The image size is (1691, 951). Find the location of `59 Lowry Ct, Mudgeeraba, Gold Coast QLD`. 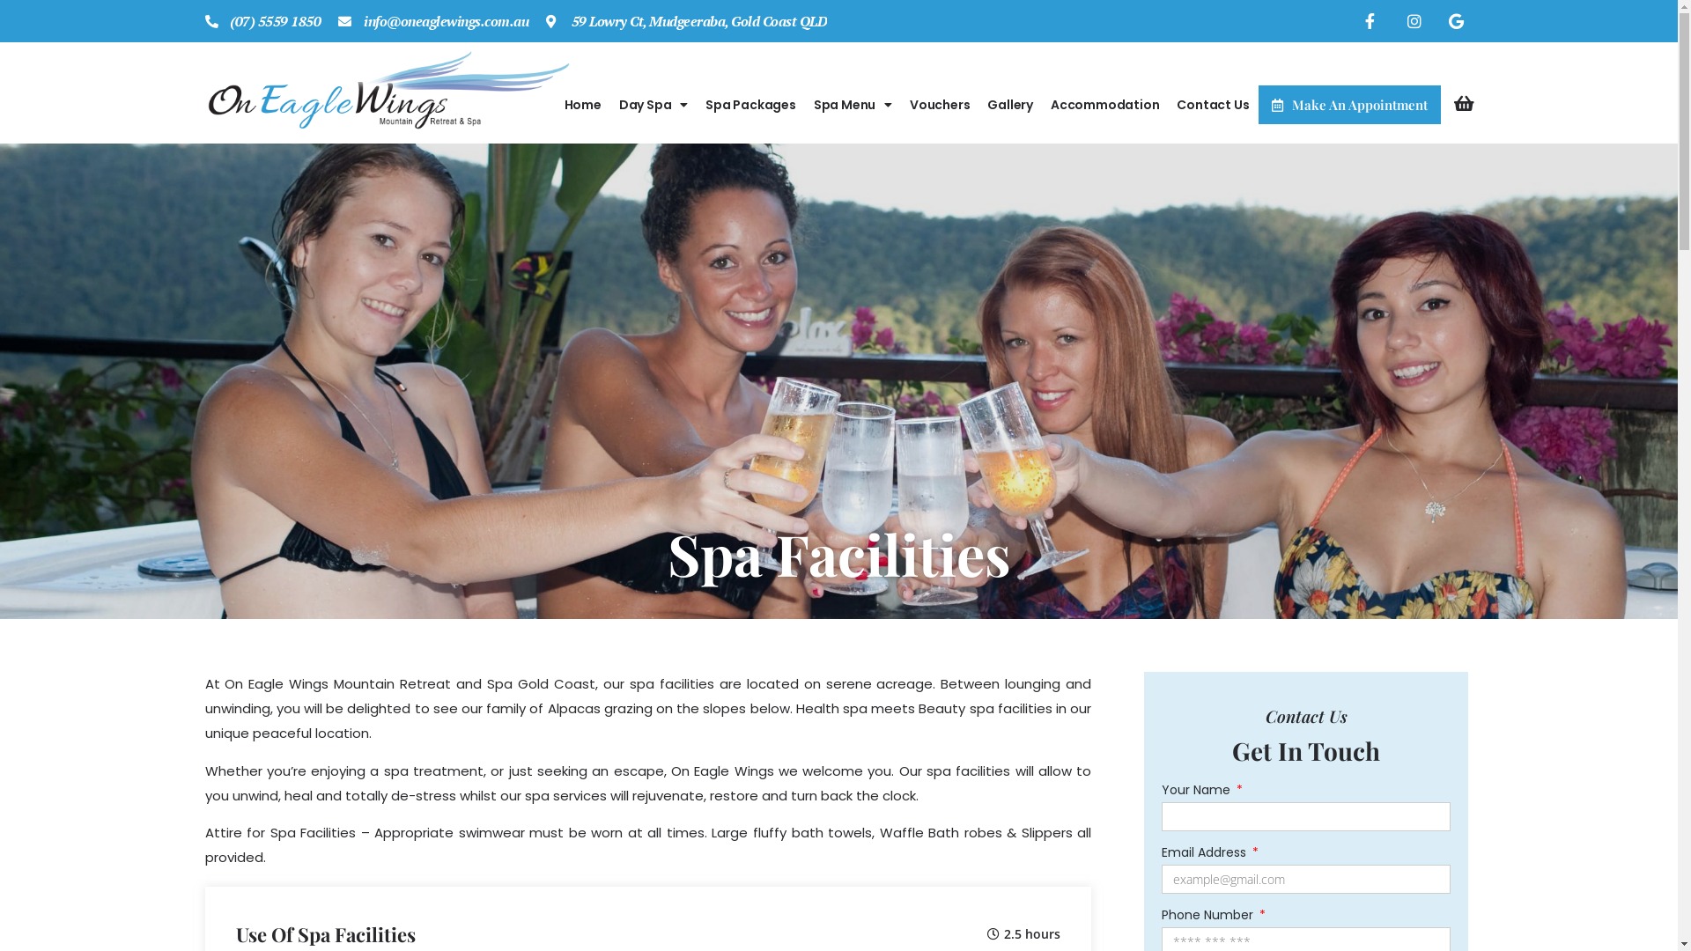

59 Lowry Ct, Mudgeeraba, Gold Coast QLD is located at coordinates (687, 21).